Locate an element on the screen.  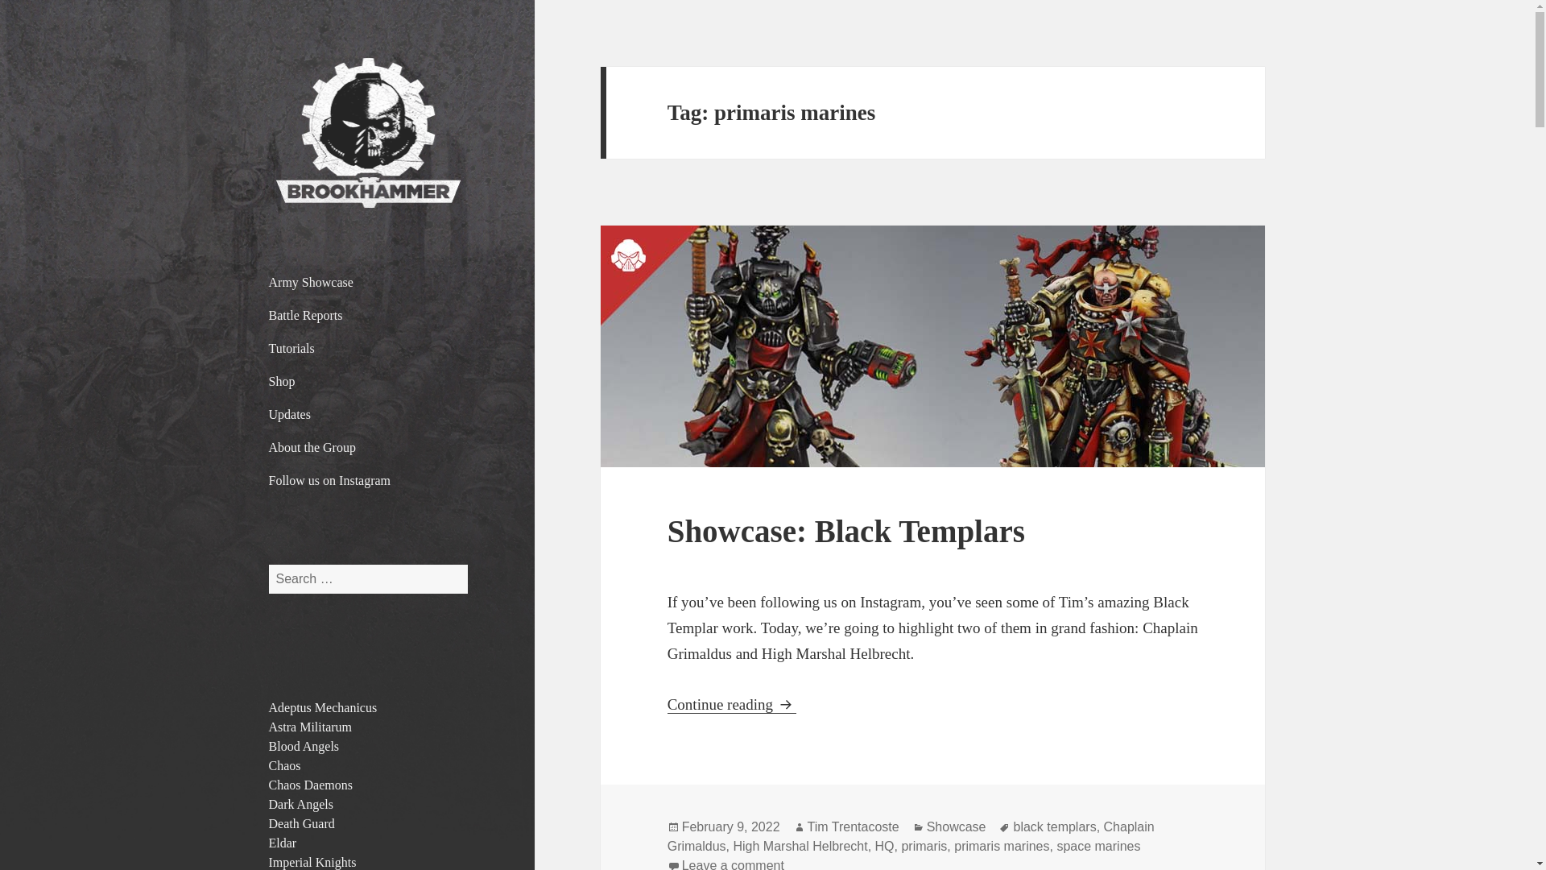
Tutorials is located at coordinates (285, 765).